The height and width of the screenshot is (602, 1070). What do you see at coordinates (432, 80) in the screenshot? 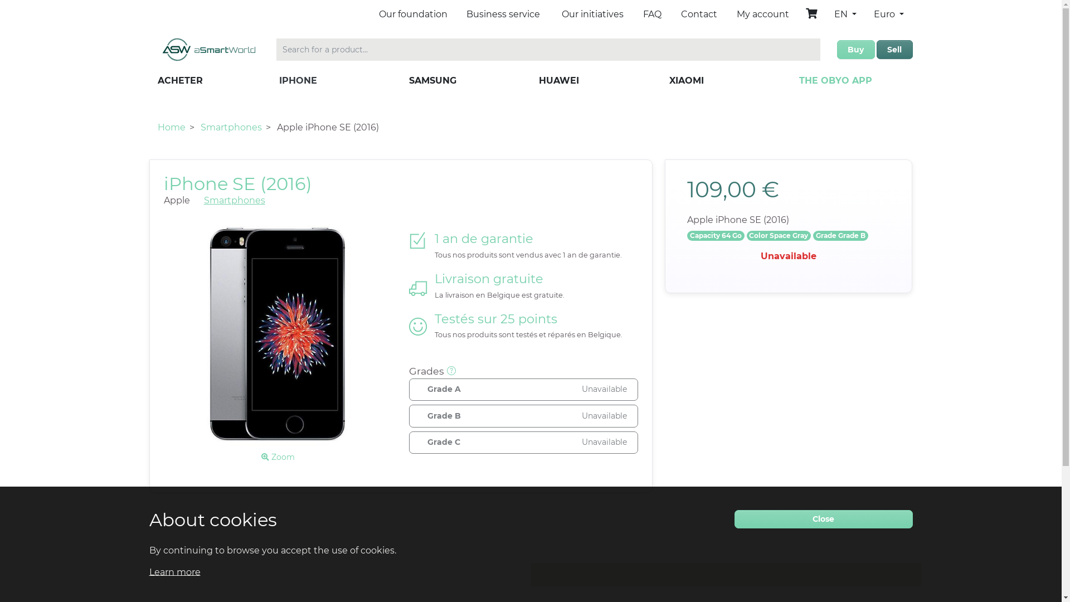
I see `SAMSUNG` at bounding box center [432, 80].